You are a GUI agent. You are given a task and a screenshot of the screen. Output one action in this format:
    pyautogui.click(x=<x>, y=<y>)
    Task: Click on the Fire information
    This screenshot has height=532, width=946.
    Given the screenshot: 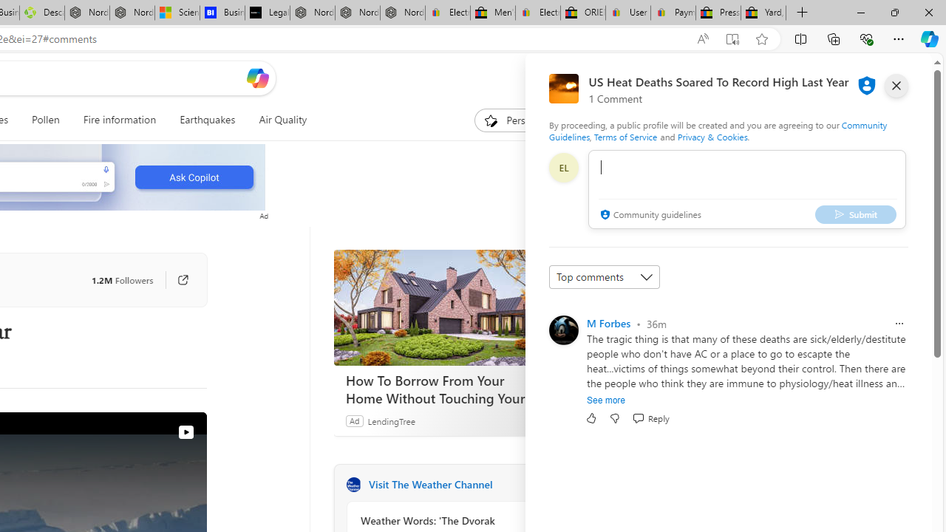 What is the action you would take?
    pyautogui.click(x=120, y=120)
    